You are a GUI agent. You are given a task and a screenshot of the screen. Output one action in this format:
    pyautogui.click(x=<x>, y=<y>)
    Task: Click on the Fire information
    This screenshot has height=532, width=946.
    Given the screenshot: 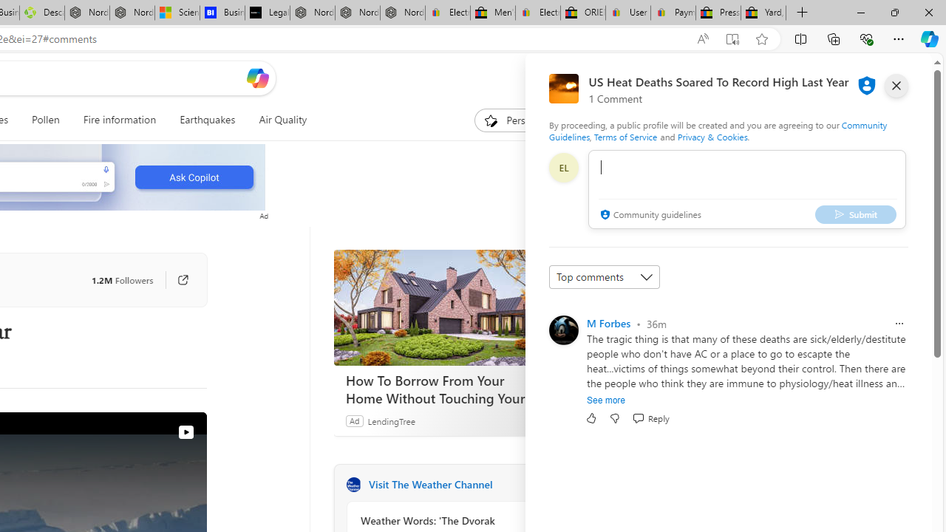 What is the action you would take?
    pyautogui.click(x=120, y=120)
    